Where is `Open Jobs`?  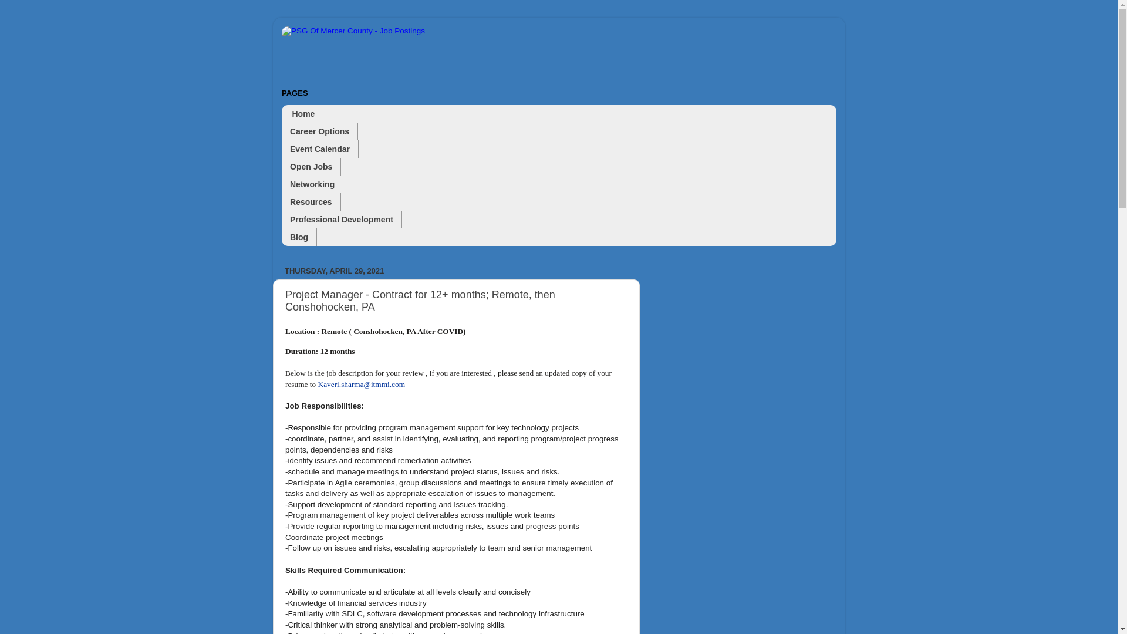 Open Jobs is located at coordinates (311, 167).